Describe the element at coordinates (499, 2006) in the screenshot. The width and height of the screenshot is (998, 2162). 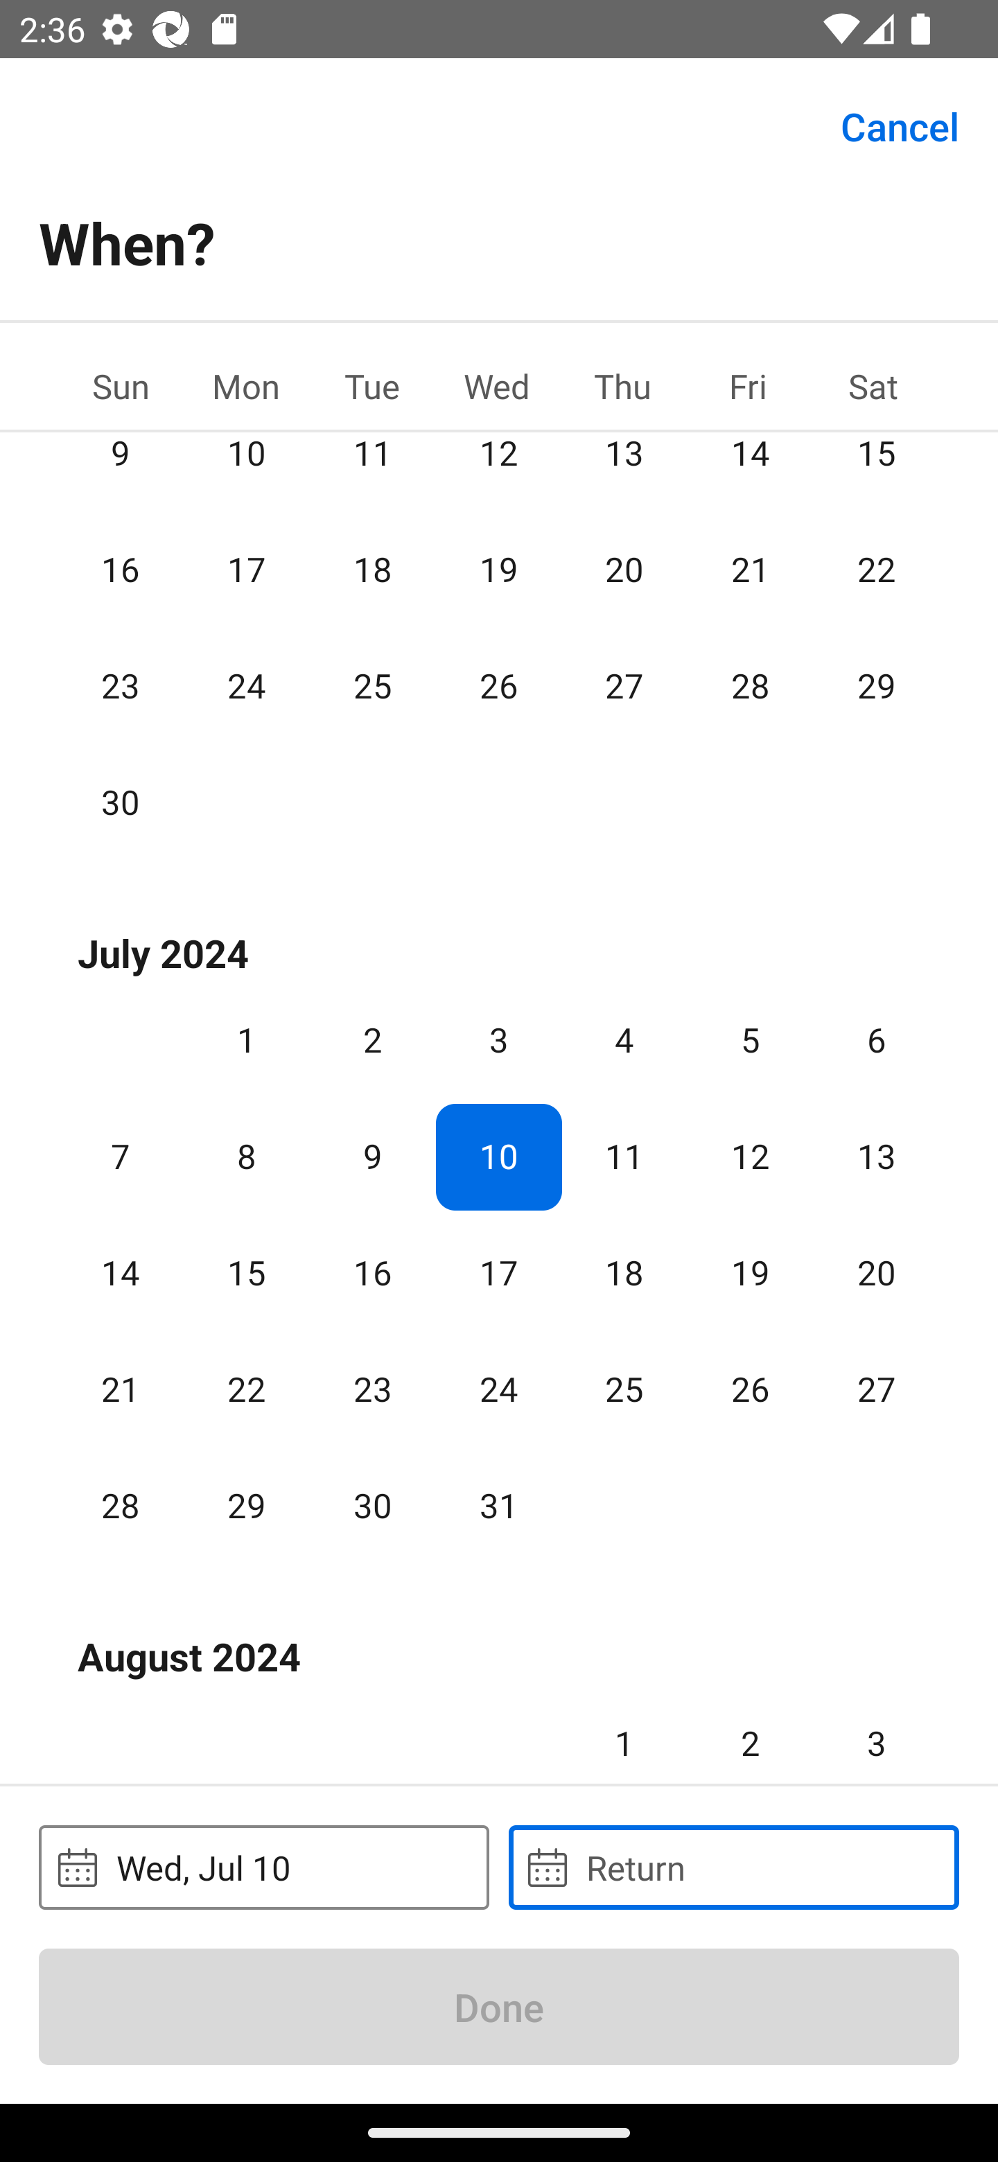
I see `Done` at that location.